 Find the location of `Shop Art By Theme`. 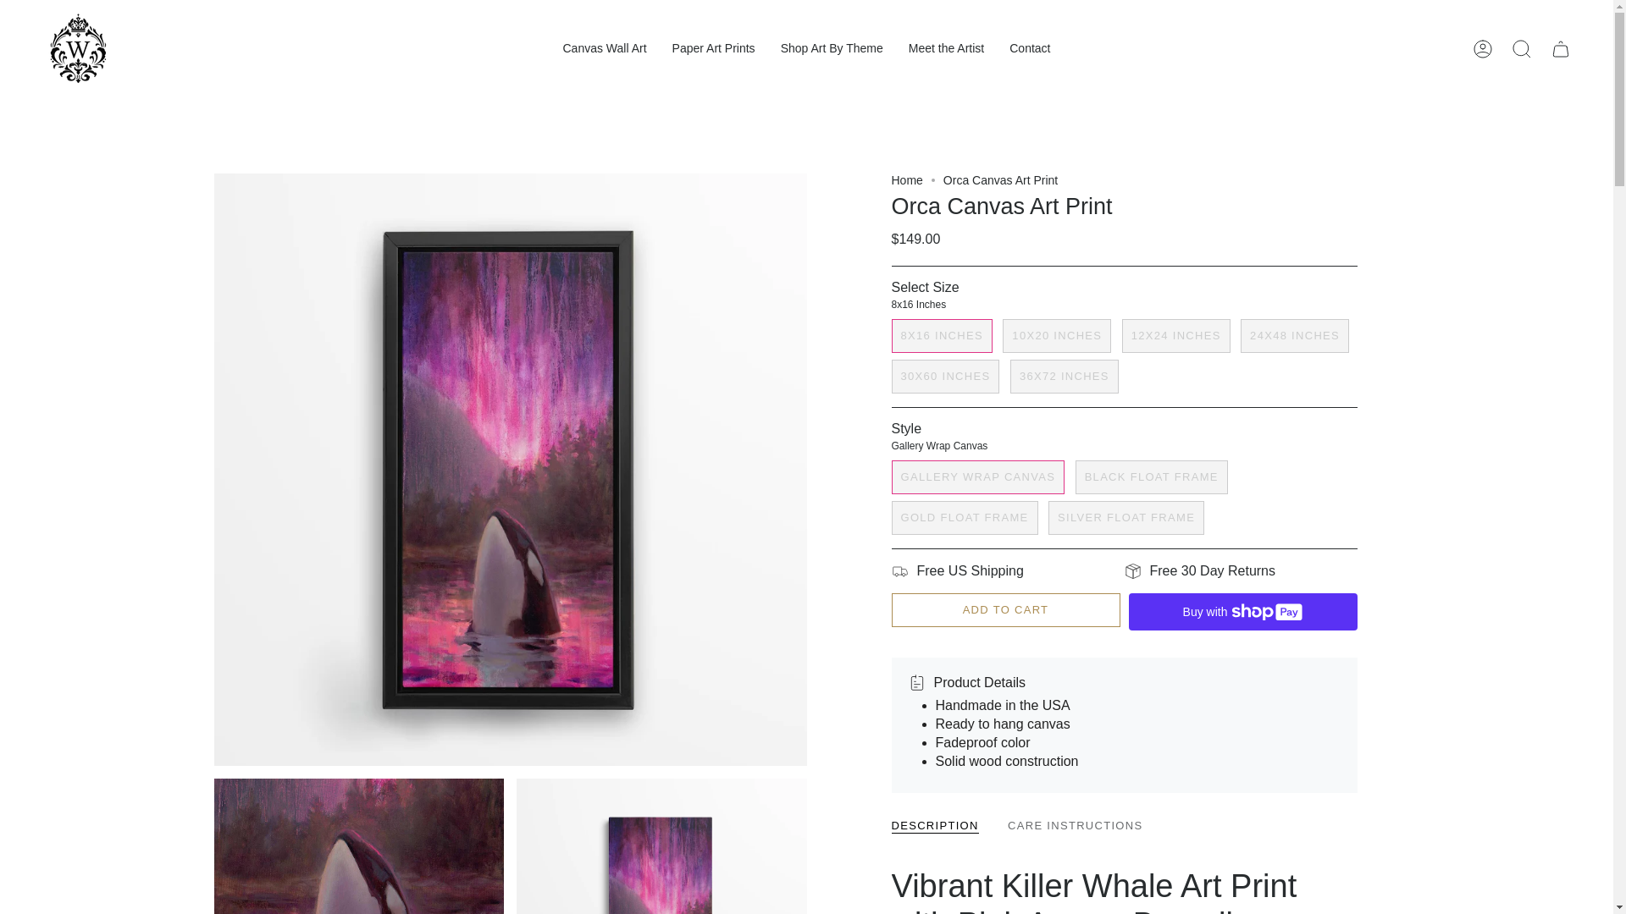

Shop Art By Theme is located at coordinates (832, 49).